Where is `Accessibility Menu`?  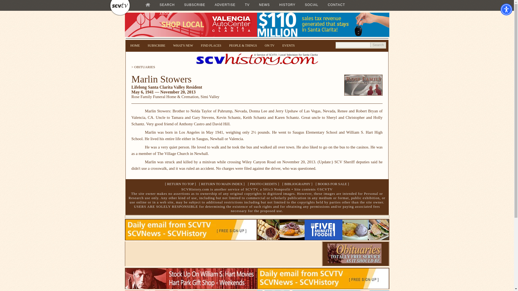 Accessibility Menu is located at coordinates (506, 9).